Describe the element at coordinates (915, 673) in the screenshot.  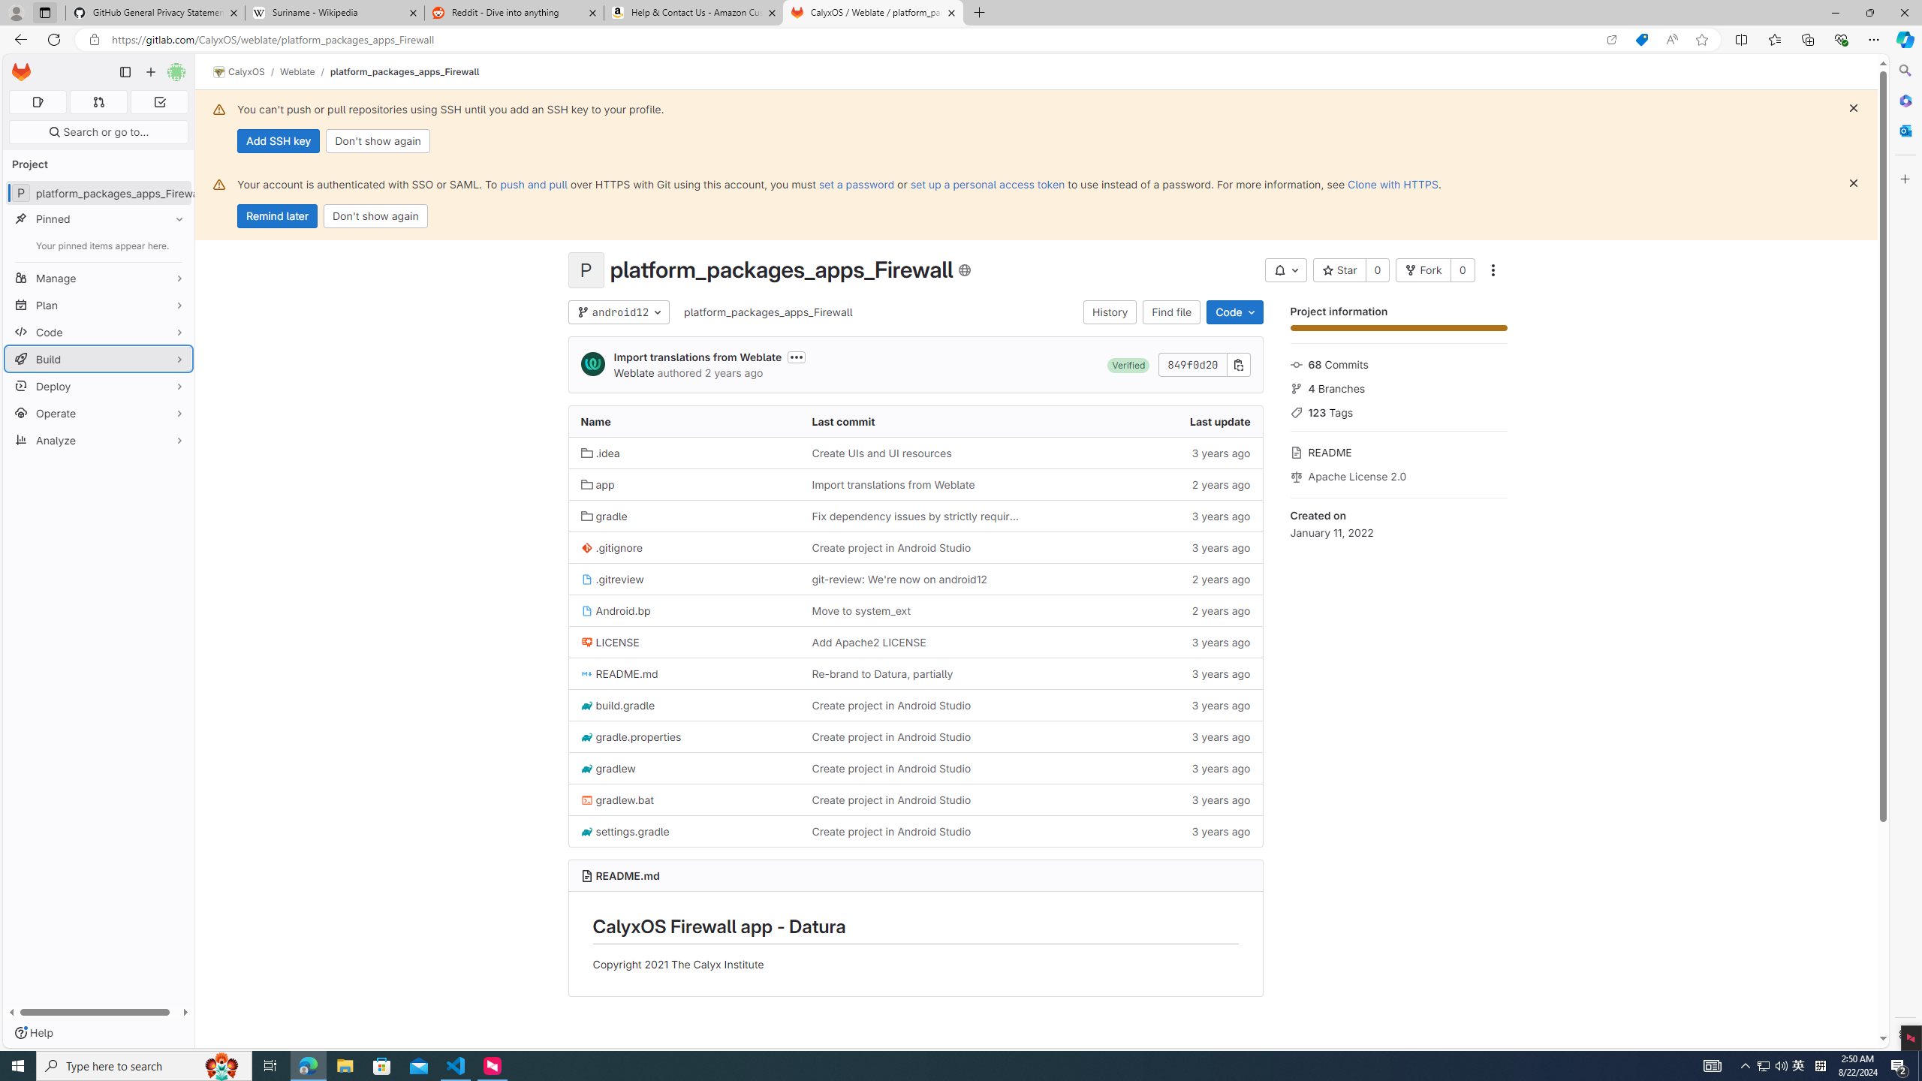
I see `Re-brand to Datura, partially` at that location.